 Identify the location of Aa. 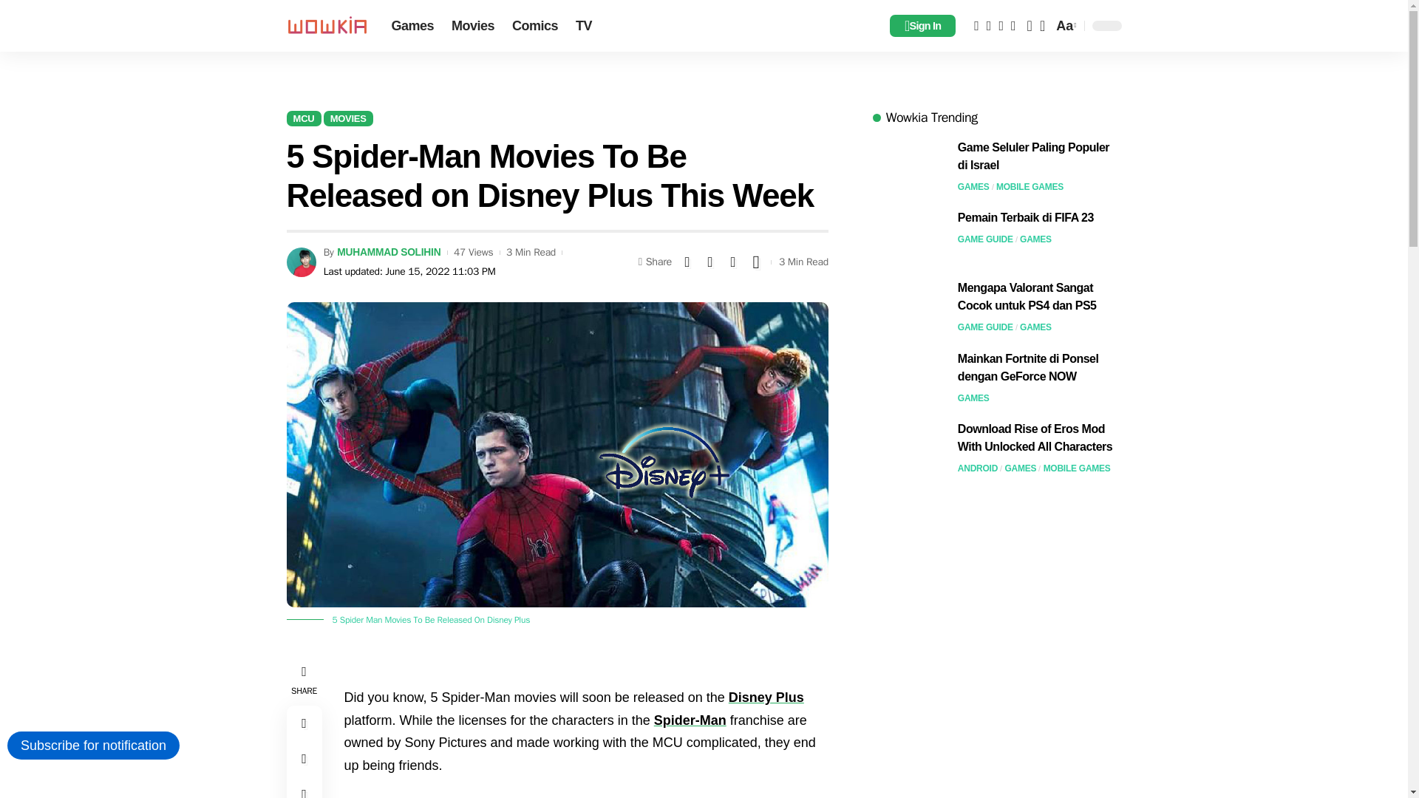
(1064, 26).